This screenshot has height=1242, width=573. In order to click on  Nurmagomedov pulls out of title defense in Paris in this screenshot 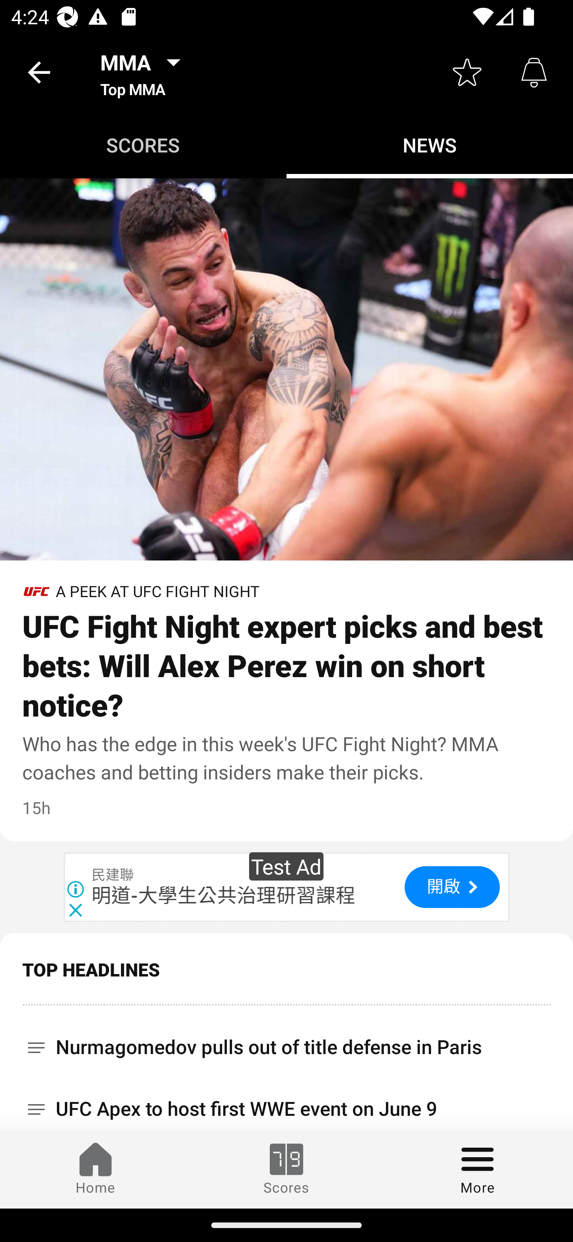, I will do `click(286, 1042)`.